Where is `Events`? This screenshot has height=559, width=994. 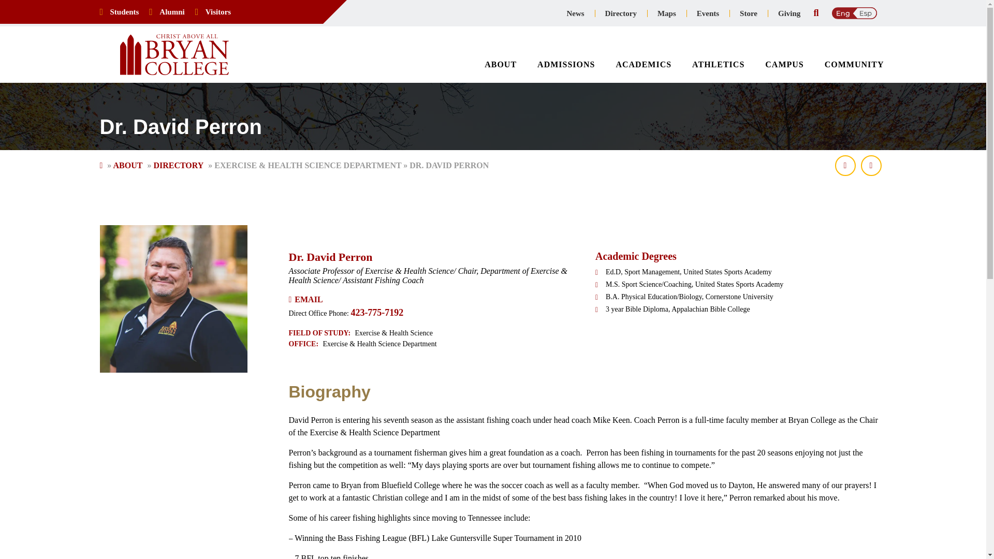 Events is located at coordinates (708, 13).